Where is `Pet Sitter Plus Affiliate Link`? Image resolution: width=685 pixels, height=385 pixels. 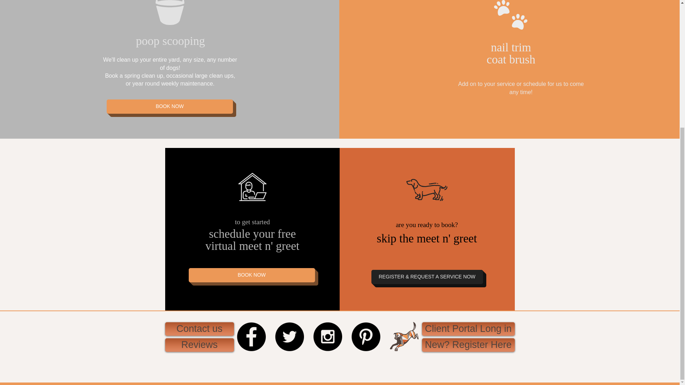 Pet Sitter Plus Affiliate Link is located at coordinates (340, 367).